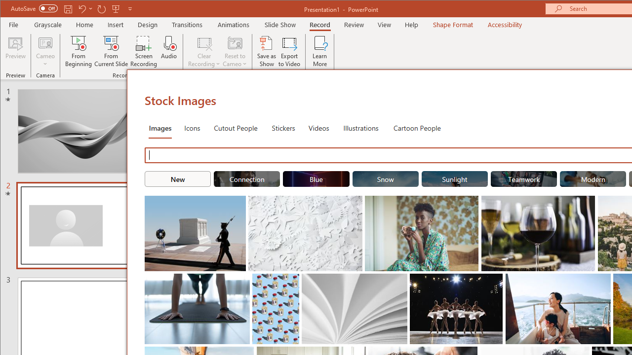 Image resolution: width=632 pixels, height=355 pixels. What do you see at coordinates (452, 25) in the screenshot?
I see `Shape Format` at bounding box center [452, 25].